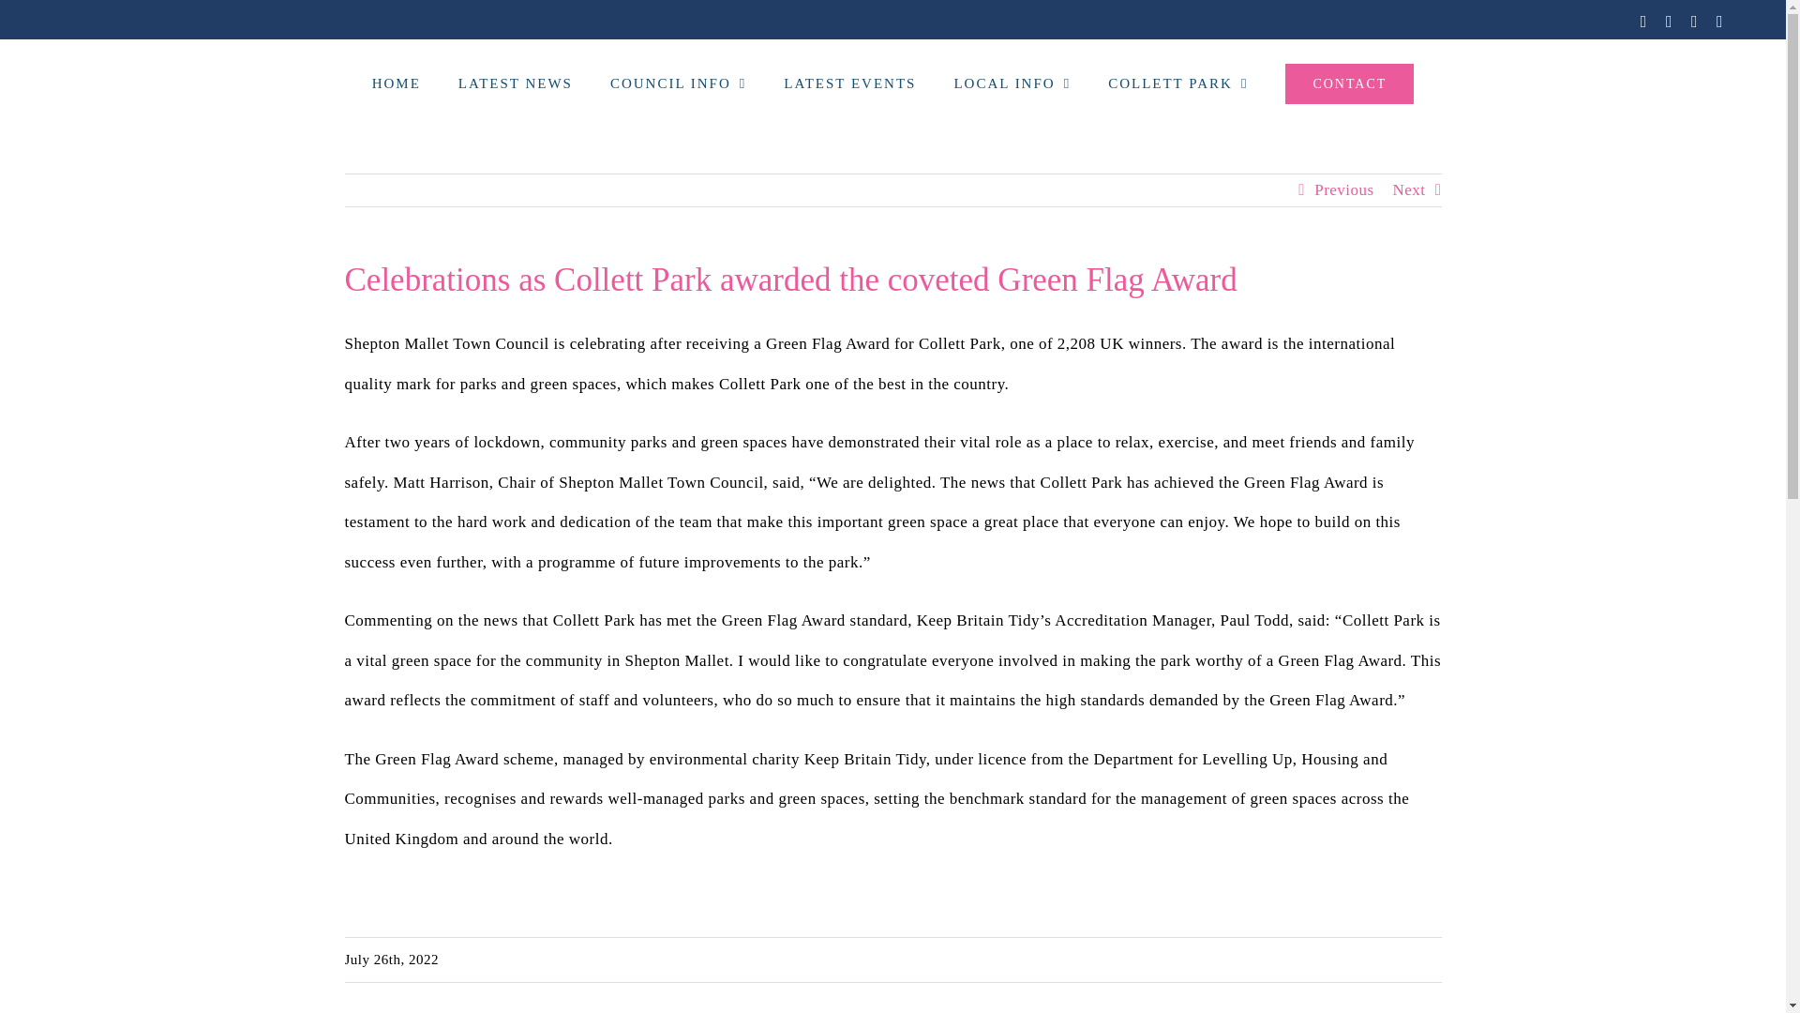 The height and width of the screenshot is (1013, 1800). What do you see at coordinates (678, 83) in the screenshot?
I see `COUNCIL INFO` at bounding box center [678, 83].